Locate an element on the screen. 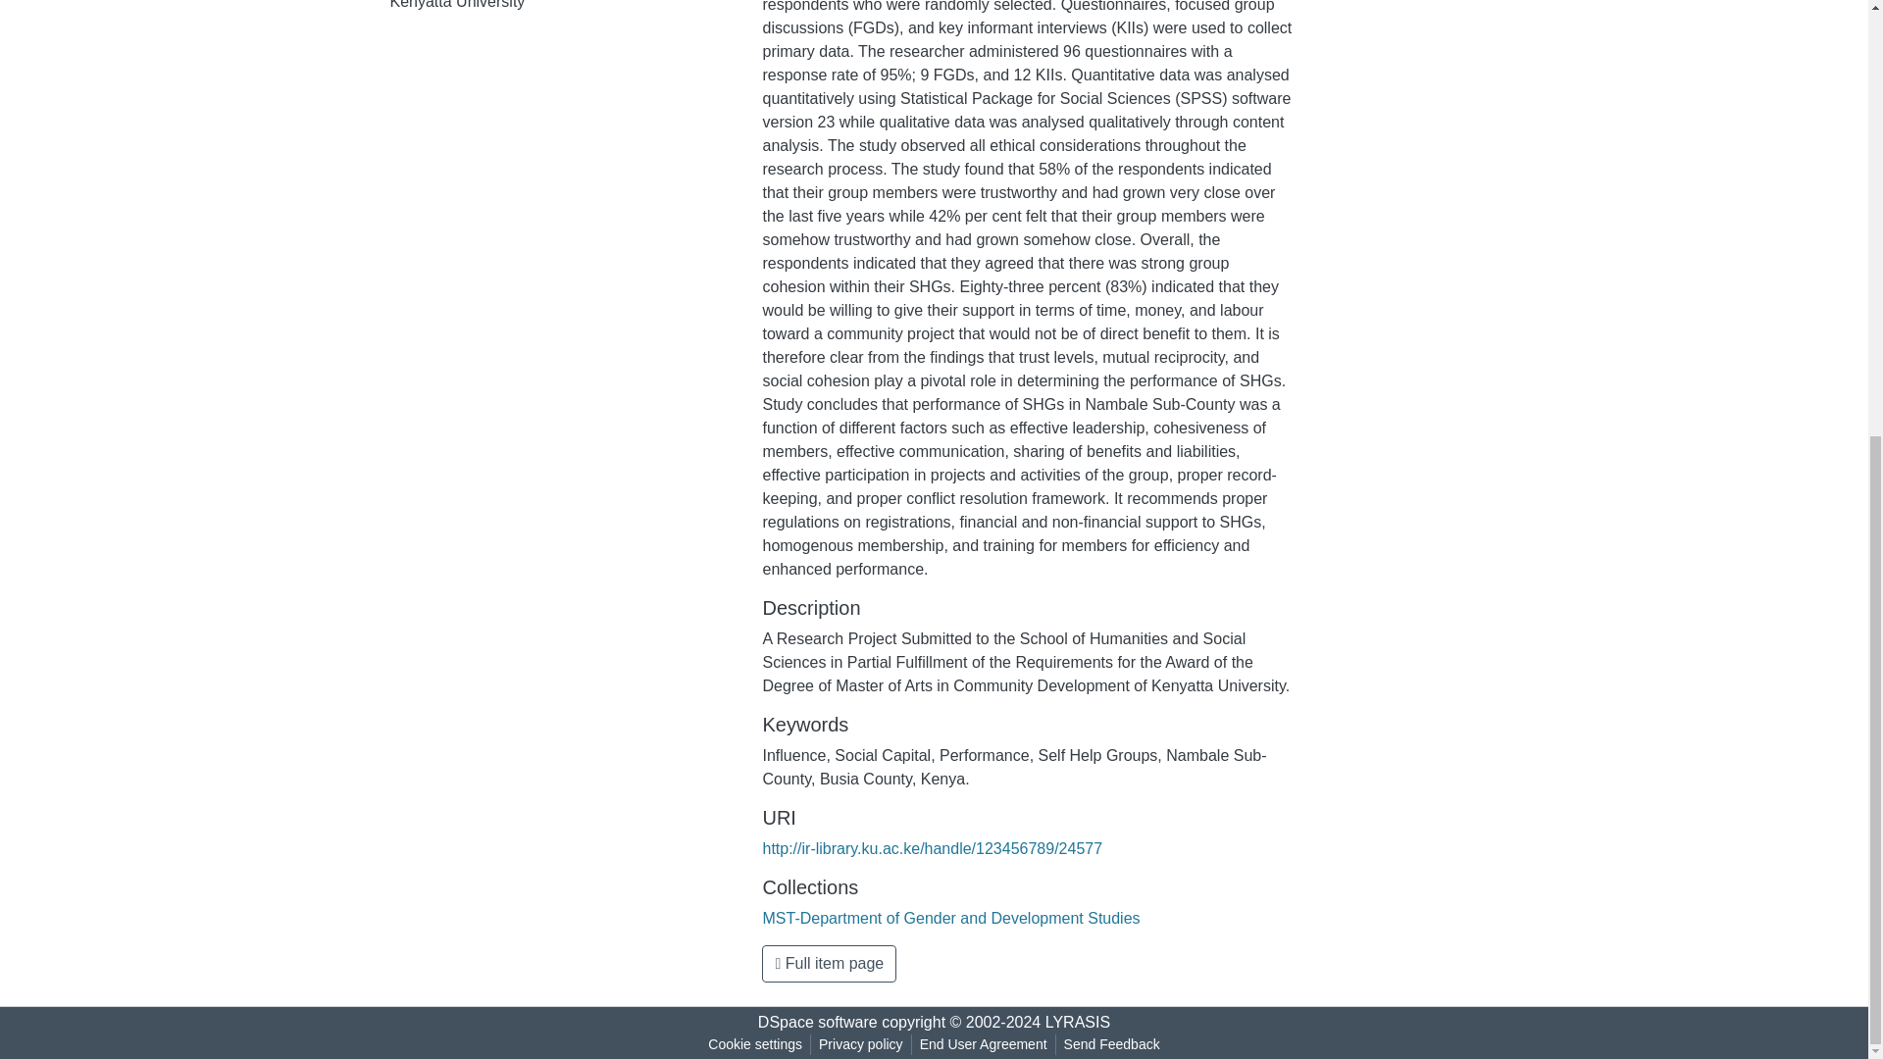  Send Feedback is located at coordinates (1112, 1044).